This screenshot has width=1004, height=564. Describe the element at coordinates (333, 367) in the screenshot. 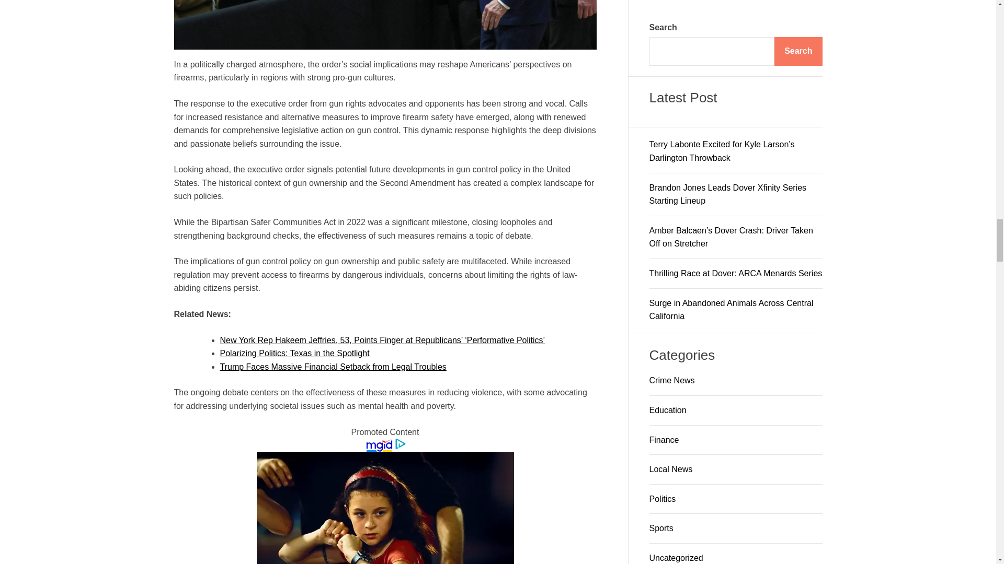

I see `Trump Faces Massive Financial Setback from Legal Troubles` at that location.